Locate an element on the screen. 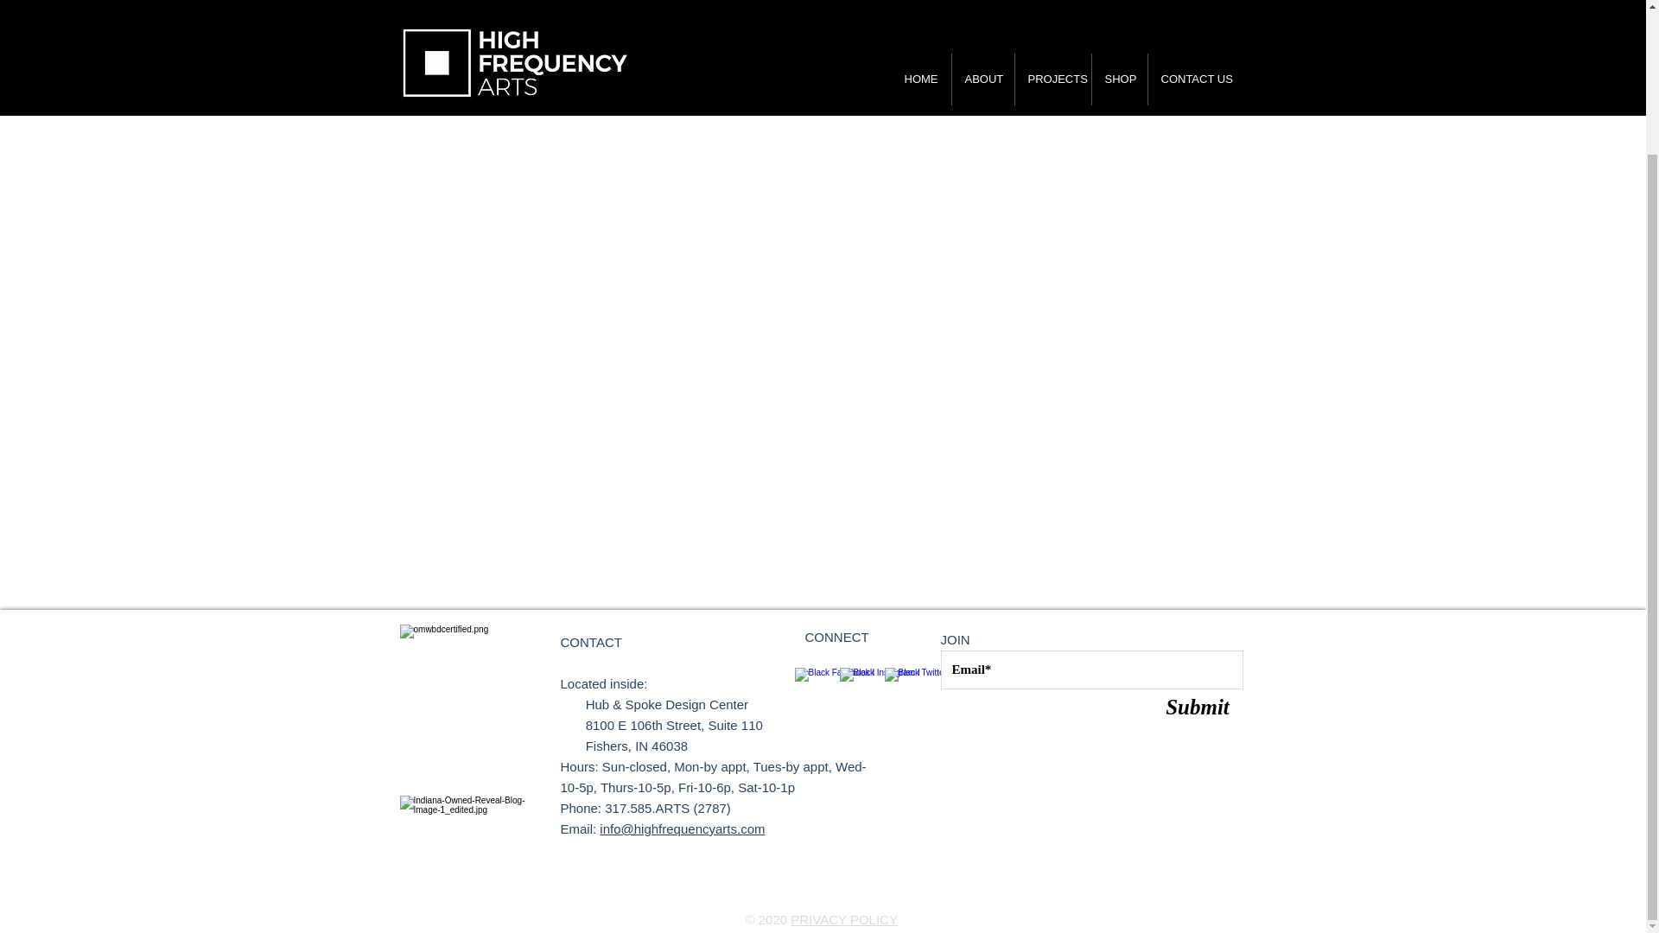 This screenshot has height=933, width=1659. Submit is located at coordinates (1197, 707).